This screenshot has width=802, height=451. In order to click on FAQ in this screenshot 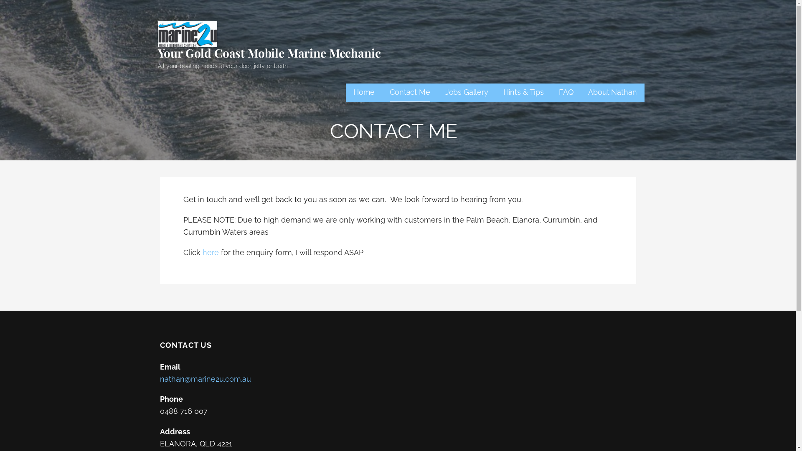, I will do `click(566, 93)`.